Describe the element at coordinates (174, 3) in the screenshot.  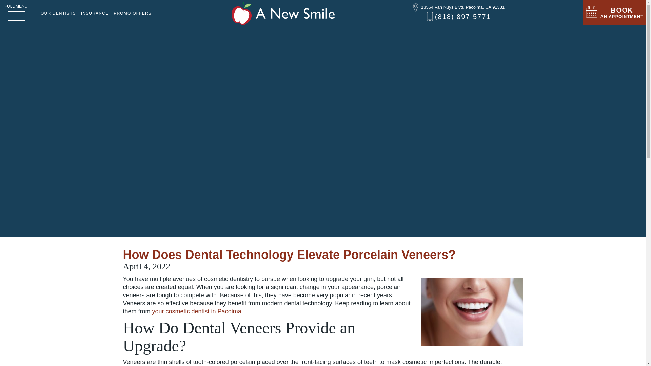
I see `HOME` at that location.